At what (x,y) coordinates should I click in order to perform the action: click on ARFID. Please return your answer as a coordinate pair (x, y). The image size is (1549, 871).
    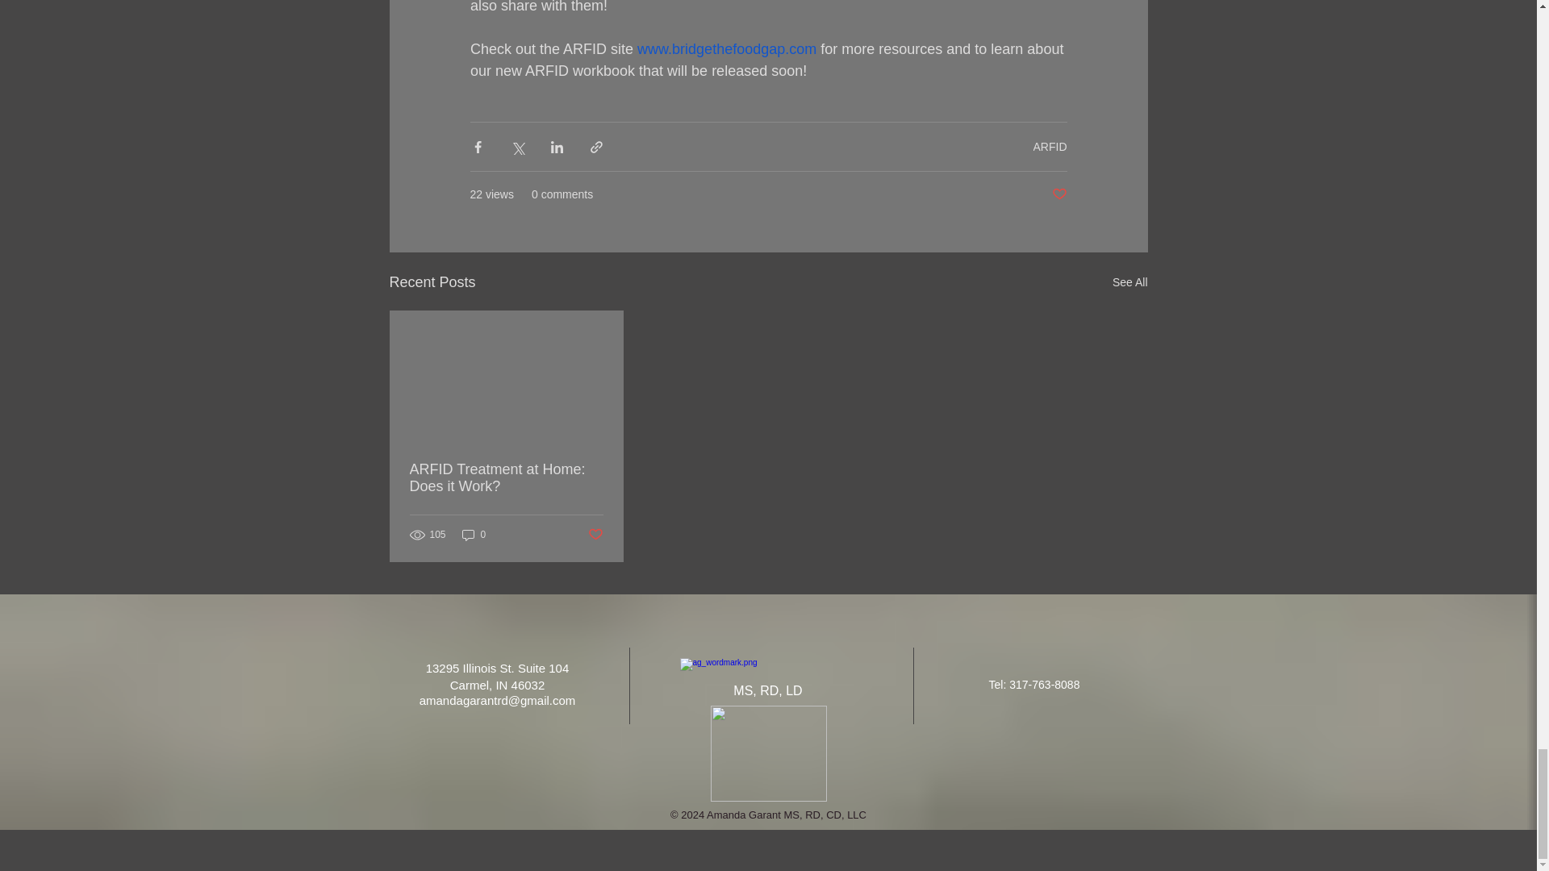
    Looking at the image, I should click on (1050, 147).